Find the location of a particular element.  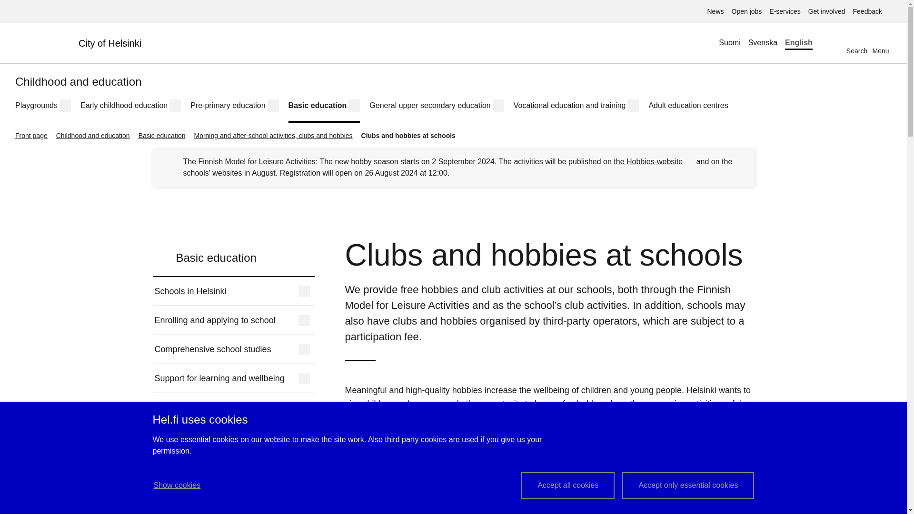

Basic education in Helsinki is located at coordinates (318, 106).